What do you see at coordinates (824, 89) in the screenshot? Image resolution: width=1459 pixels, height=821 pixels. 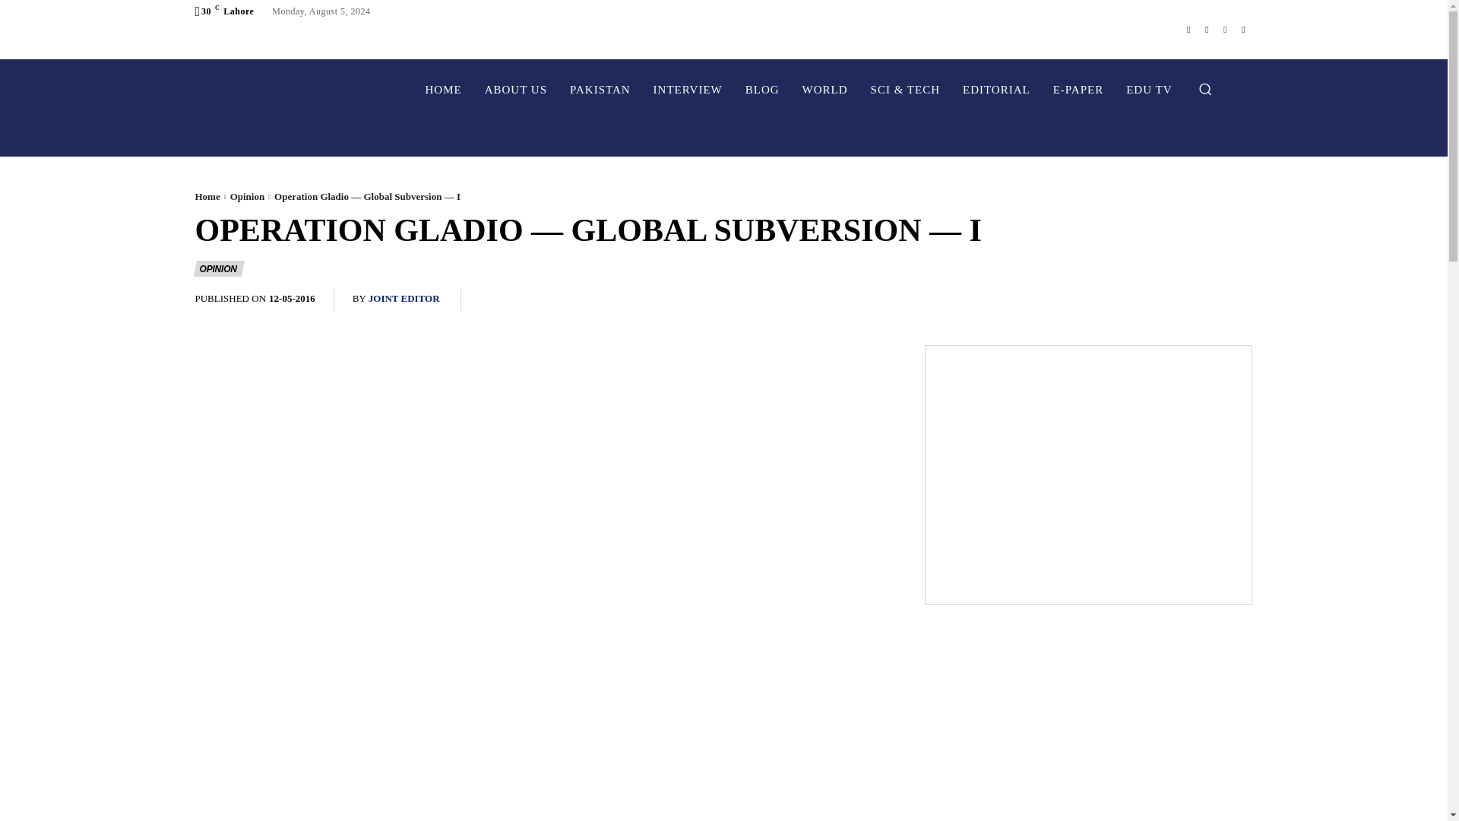 I see `WORLD` at bounding box center [824, 89].